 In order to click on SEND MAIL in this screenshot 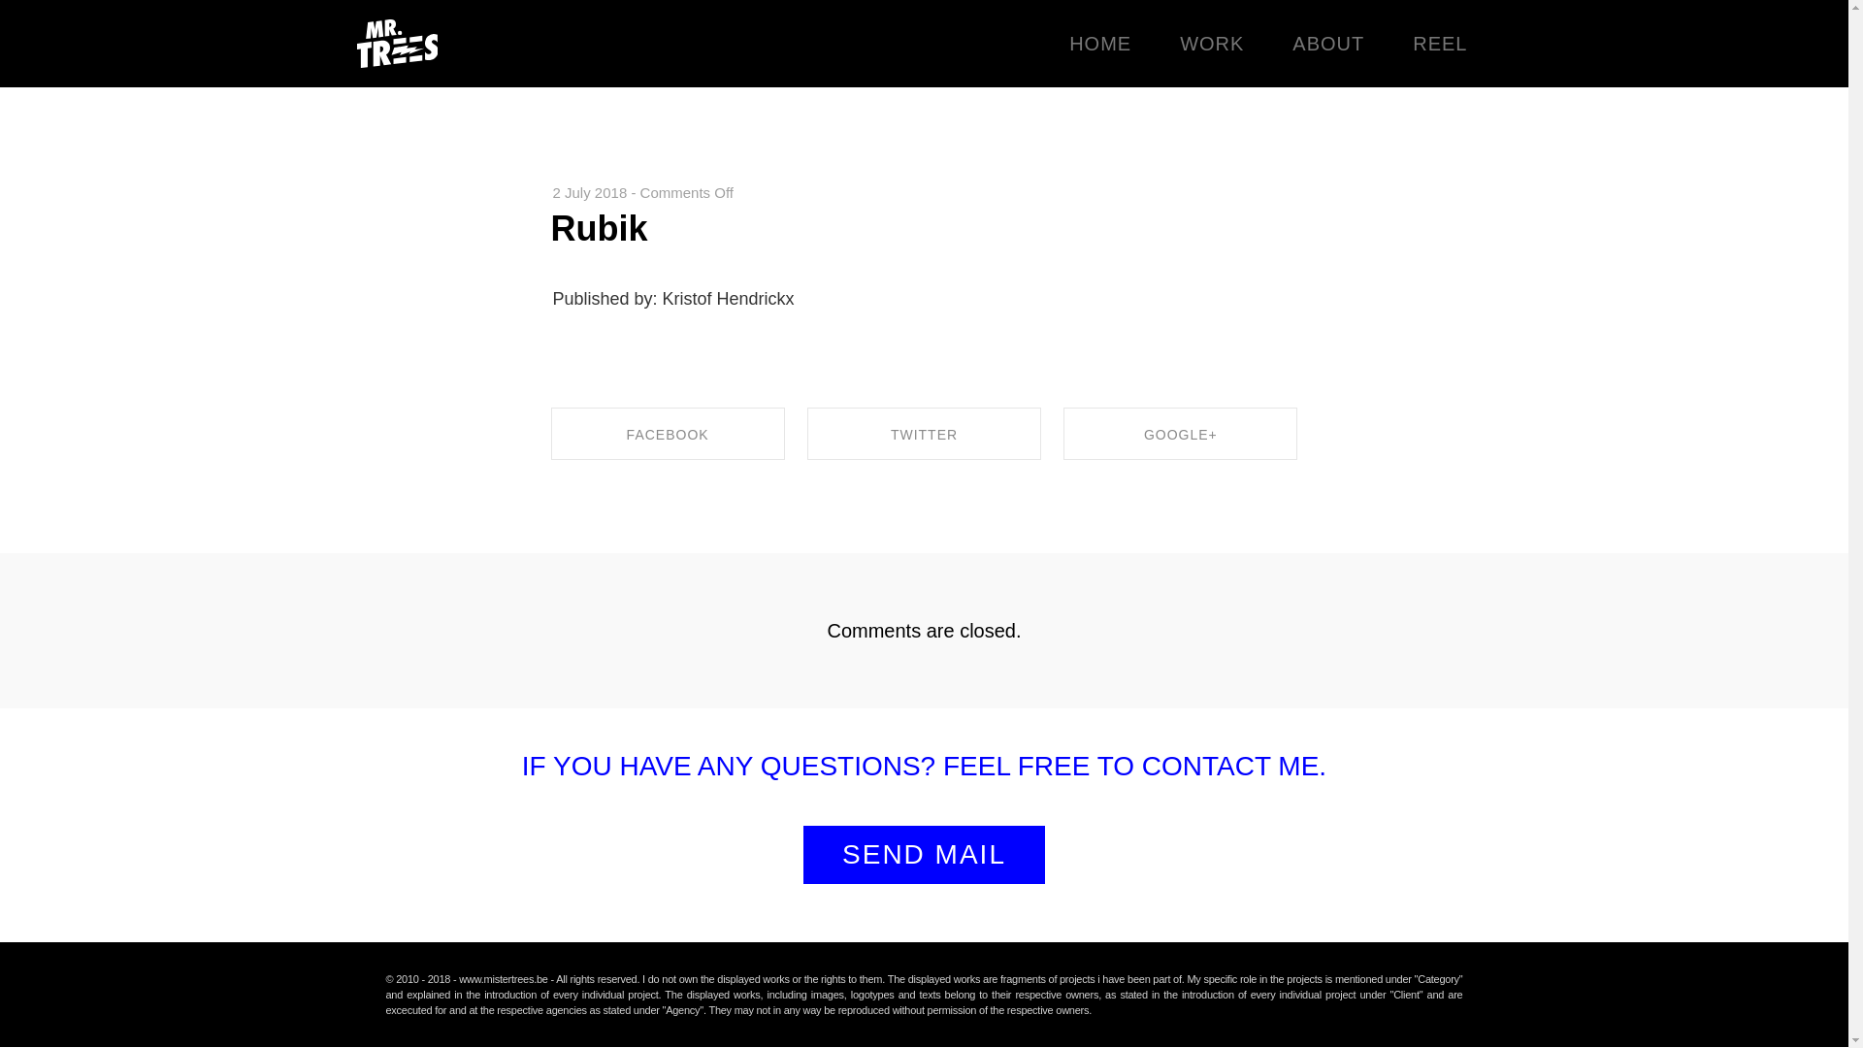, I will do `click(924, 855)`.